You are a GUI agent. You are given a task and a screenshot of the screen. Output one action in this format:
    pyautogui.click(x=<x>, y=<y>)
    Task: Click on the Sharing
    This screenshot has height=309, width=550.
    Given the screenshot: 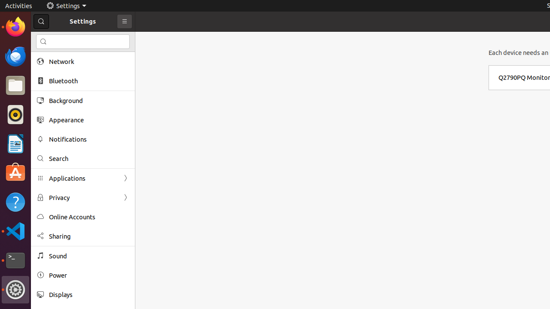 What is the action you would take?
    pyautogui.click(x=89, y=236)
    